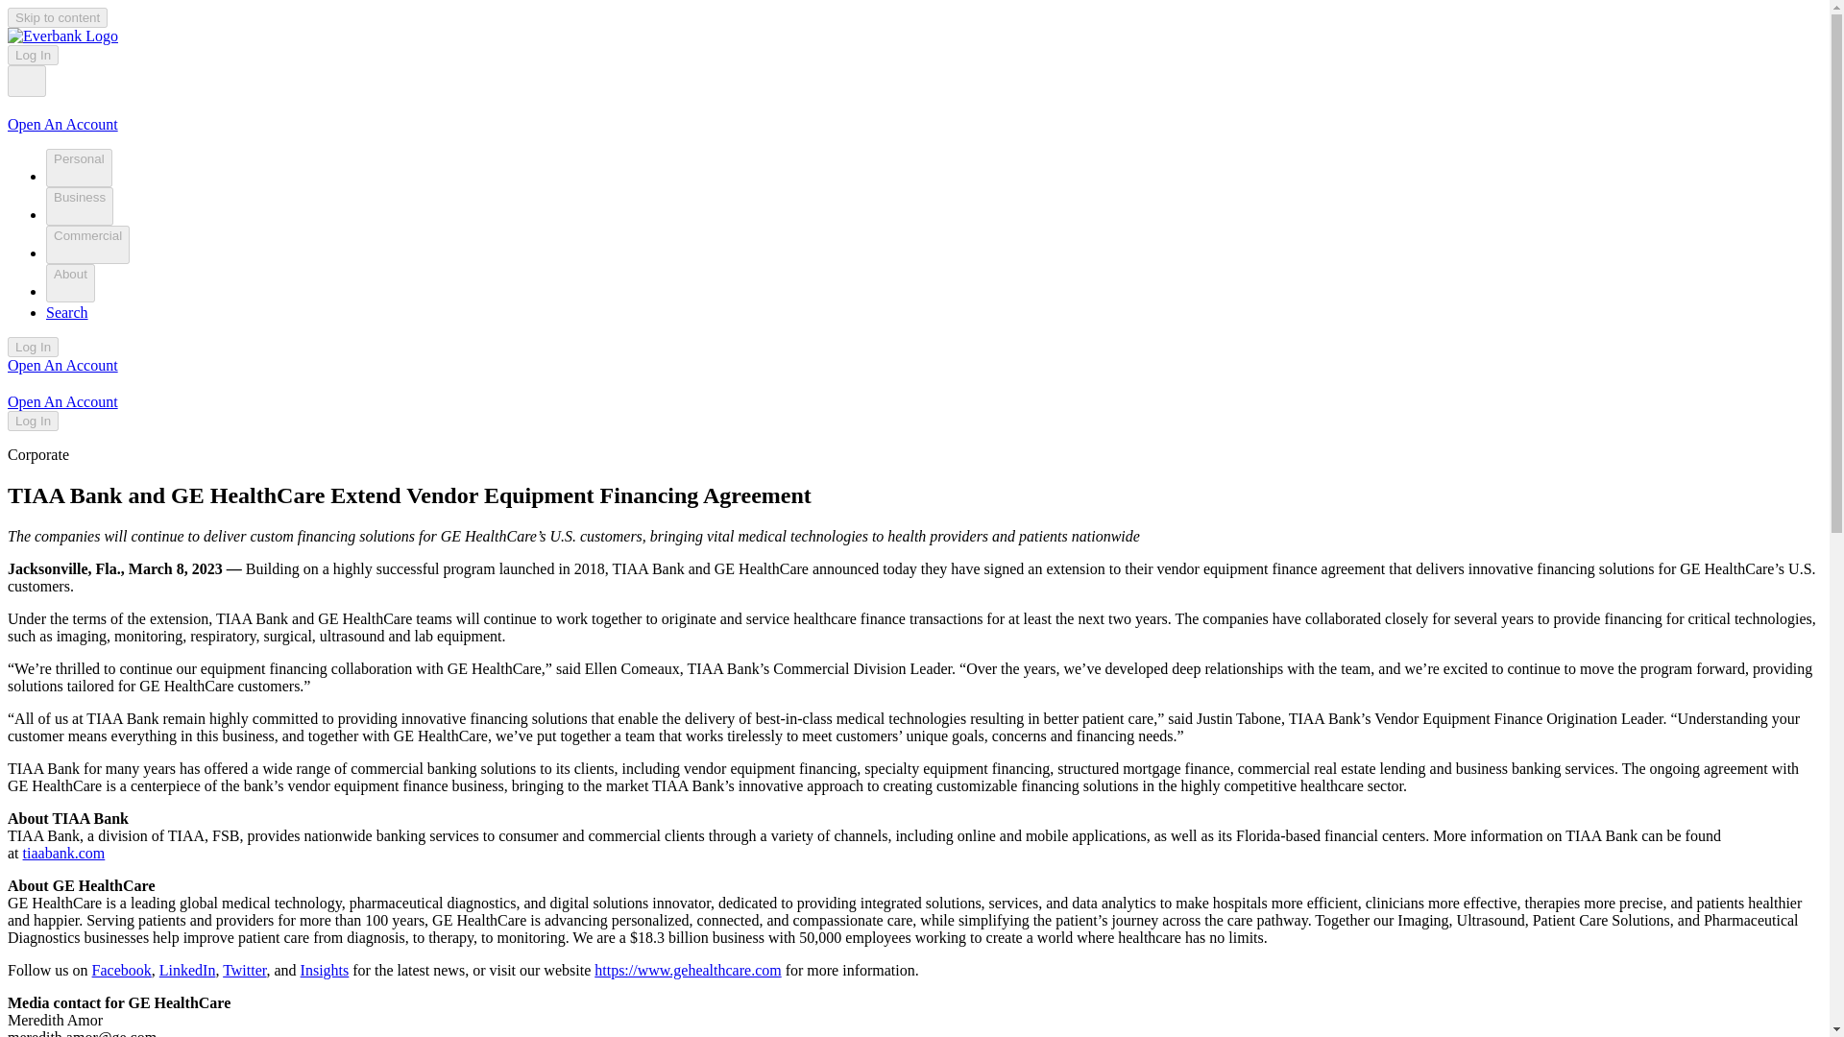 Image resolution: width=1844 pixels, height=1037 pixels. Describe the element at coordinates (63, 853) in the screenshot. I see `tiaabank.com` at that location.